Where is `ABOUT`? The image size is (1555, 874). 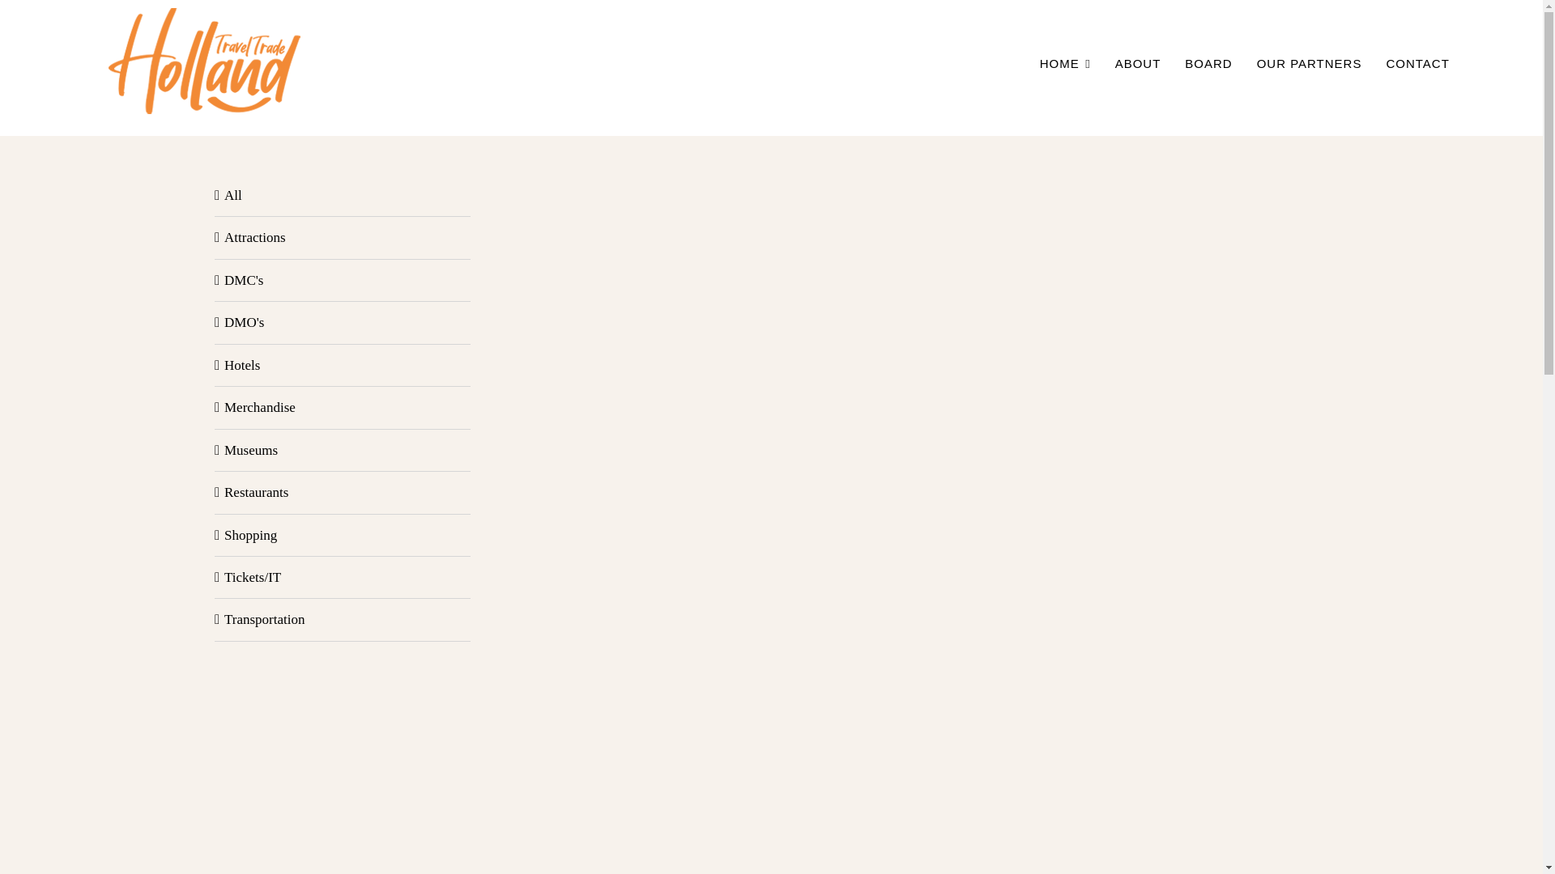 ABOUT is located at coordinates (1138, 63).